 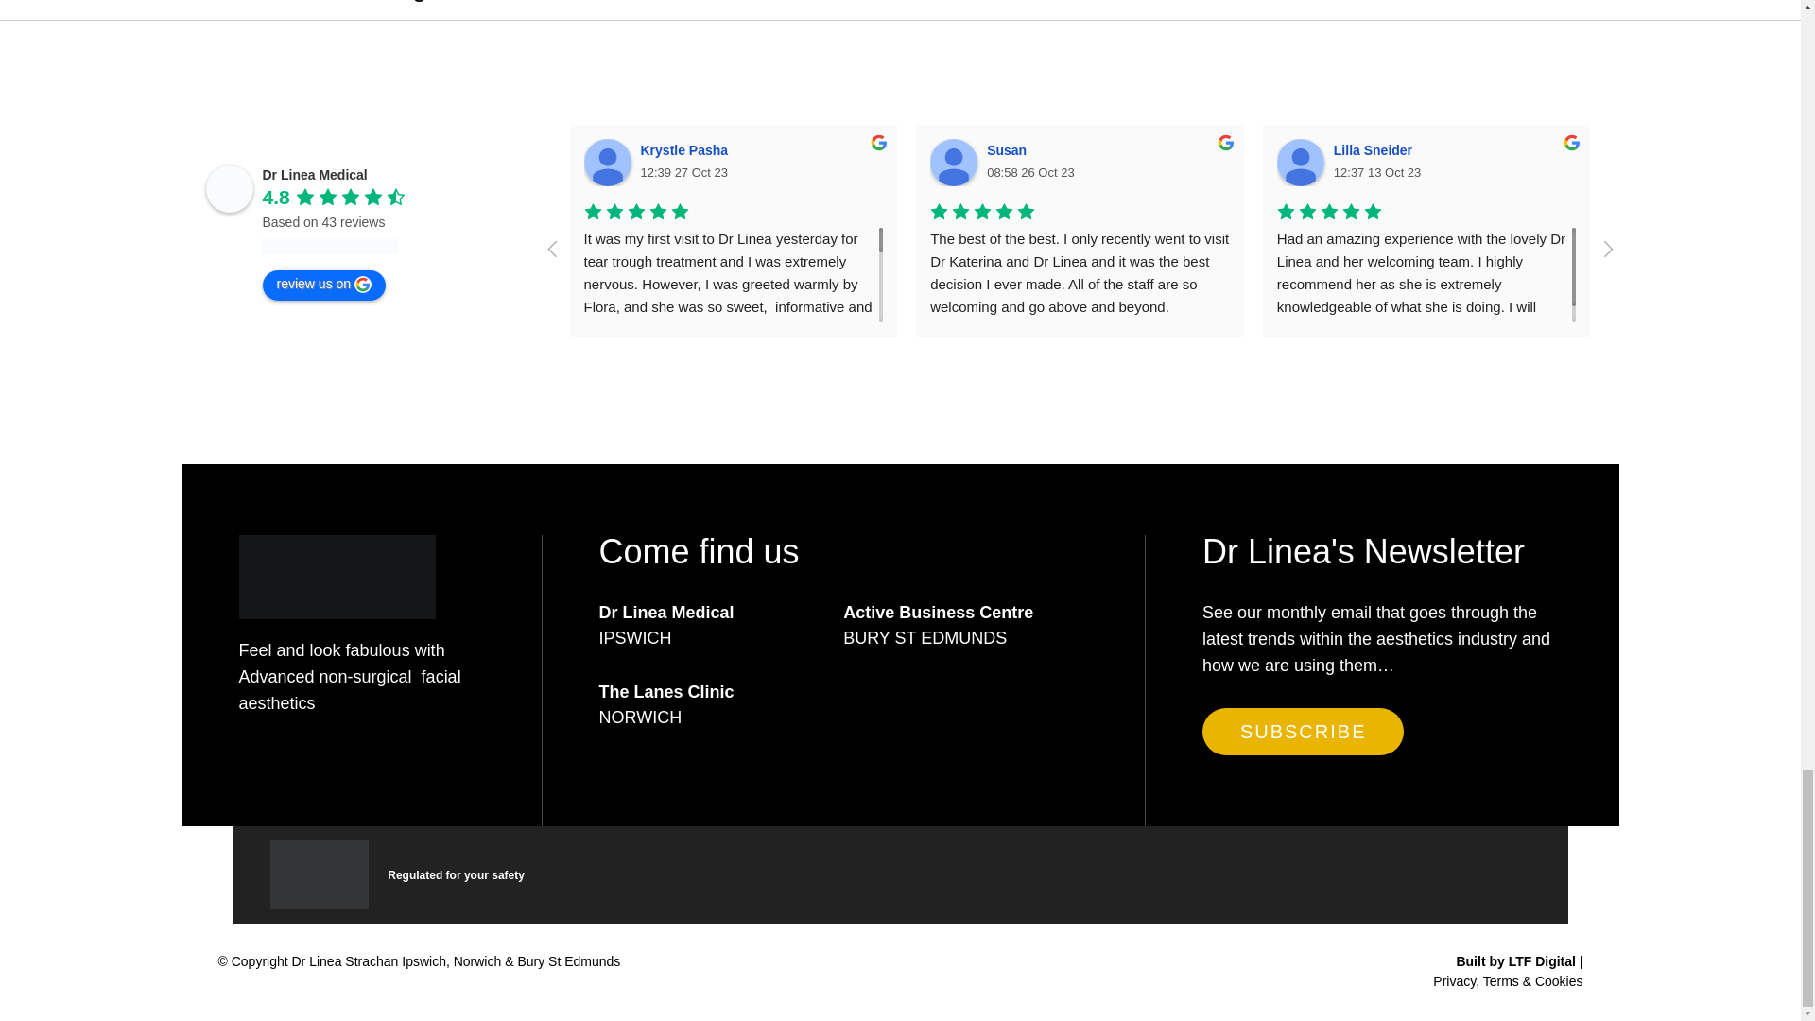 What do you see at coordinates (953, 162) in the screenshot?
I see `Susan` at bounding box center [953, 162].